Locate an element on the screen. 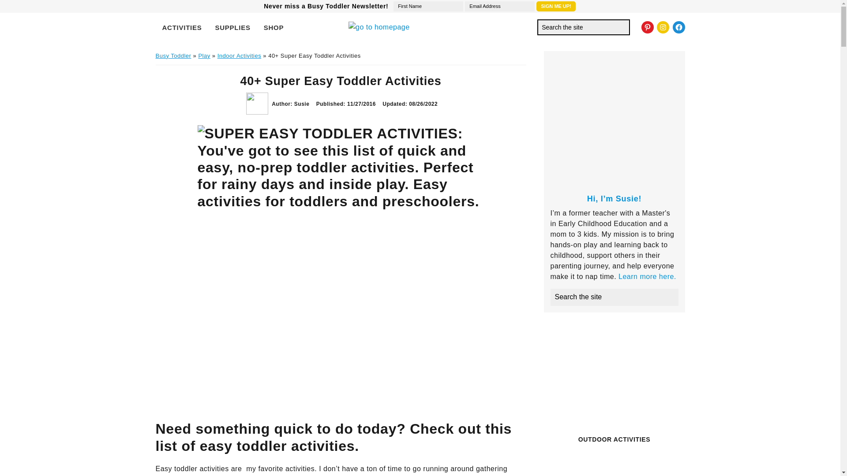 This screenshot has width=847, height=476. ACTIVITIES is located at coordinates (182, 27).